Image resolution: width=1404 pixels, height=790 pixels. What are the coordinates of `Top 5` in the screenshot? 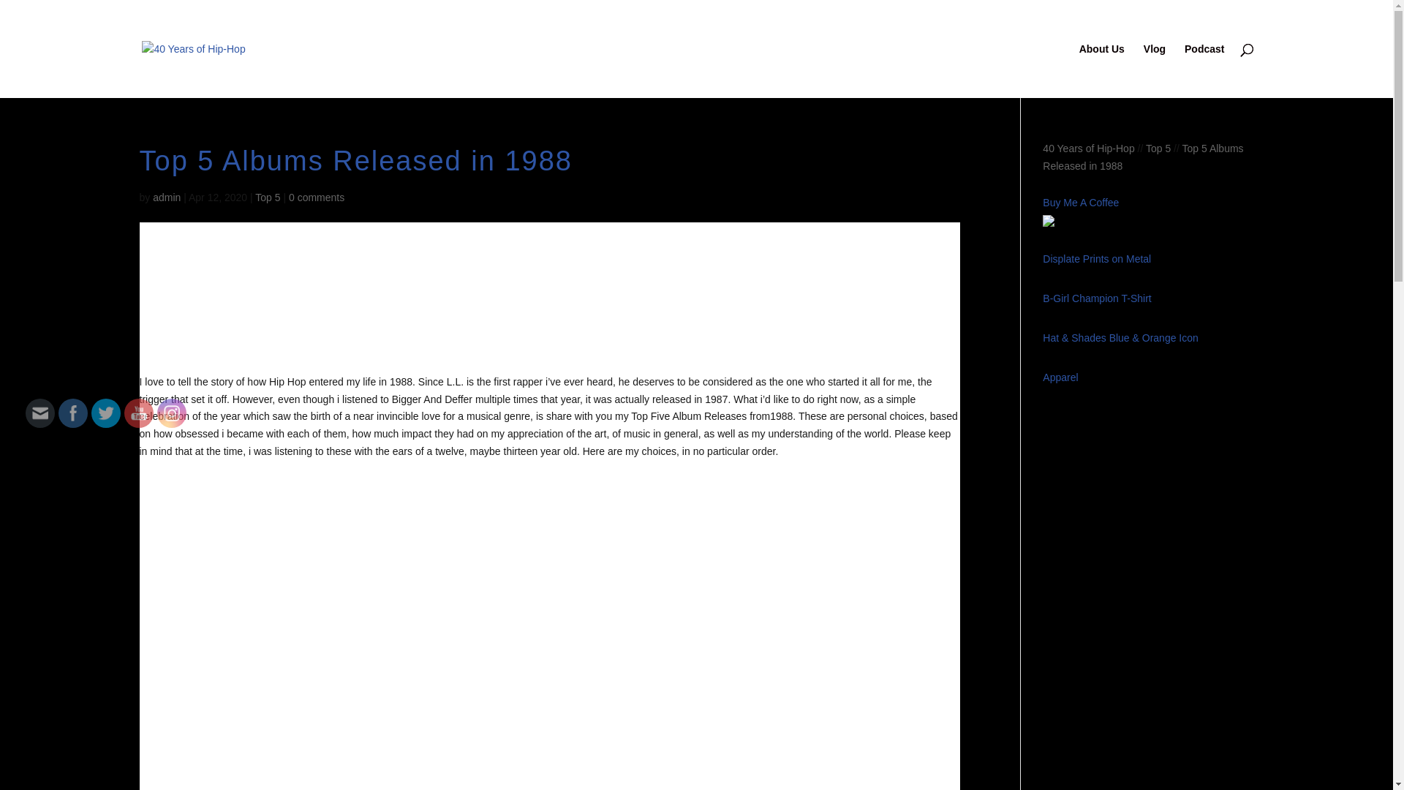 It's located at (268, 197).